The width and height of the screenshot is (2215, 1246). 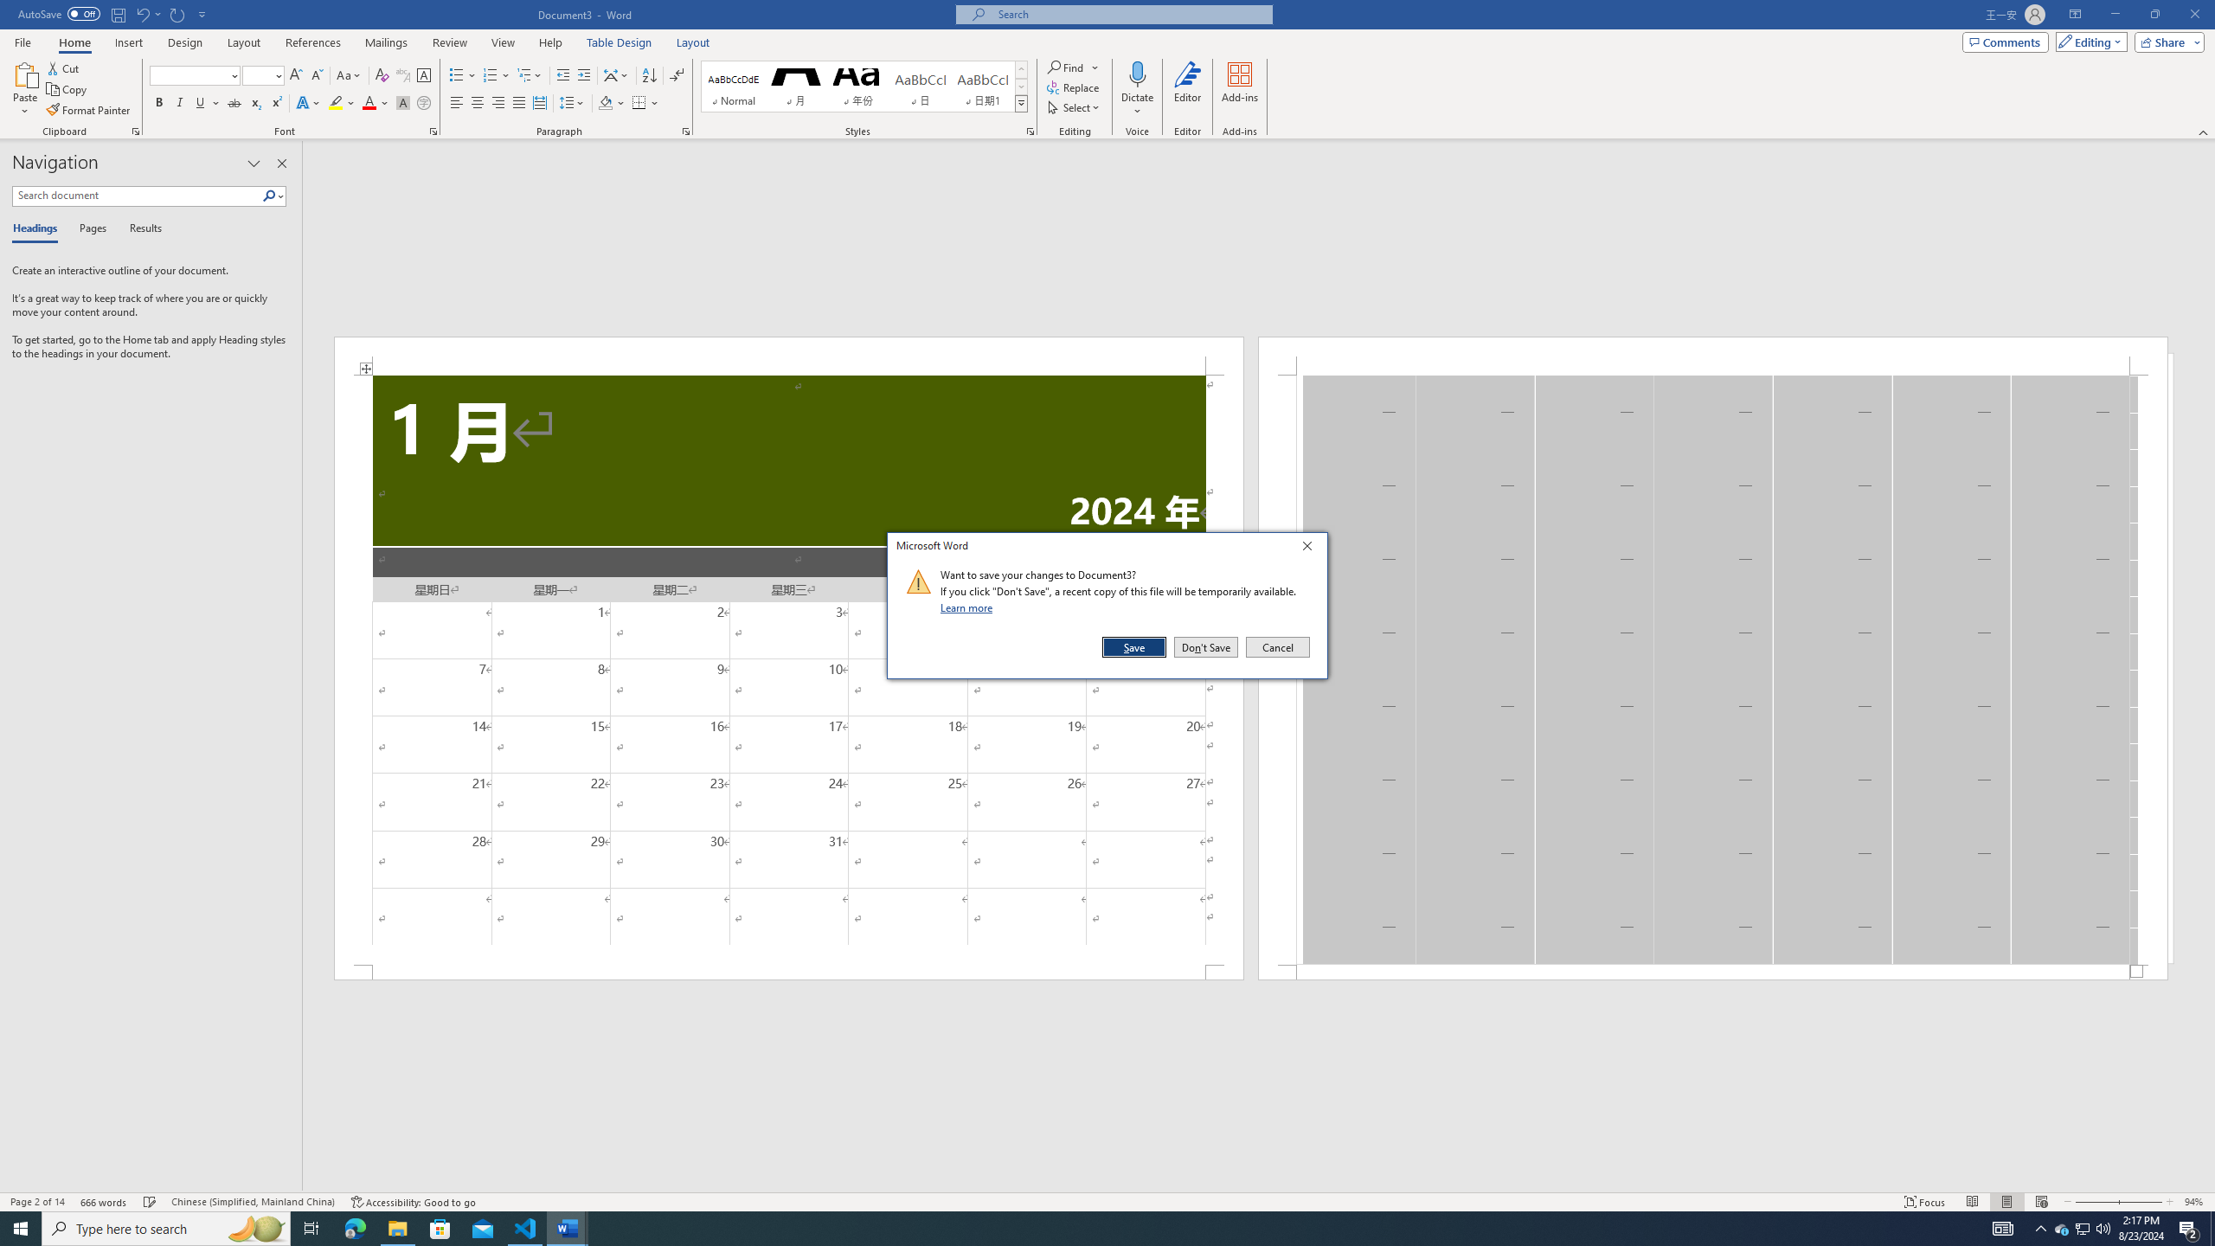 I want to click on Task View, so click(x=311, y=1229).